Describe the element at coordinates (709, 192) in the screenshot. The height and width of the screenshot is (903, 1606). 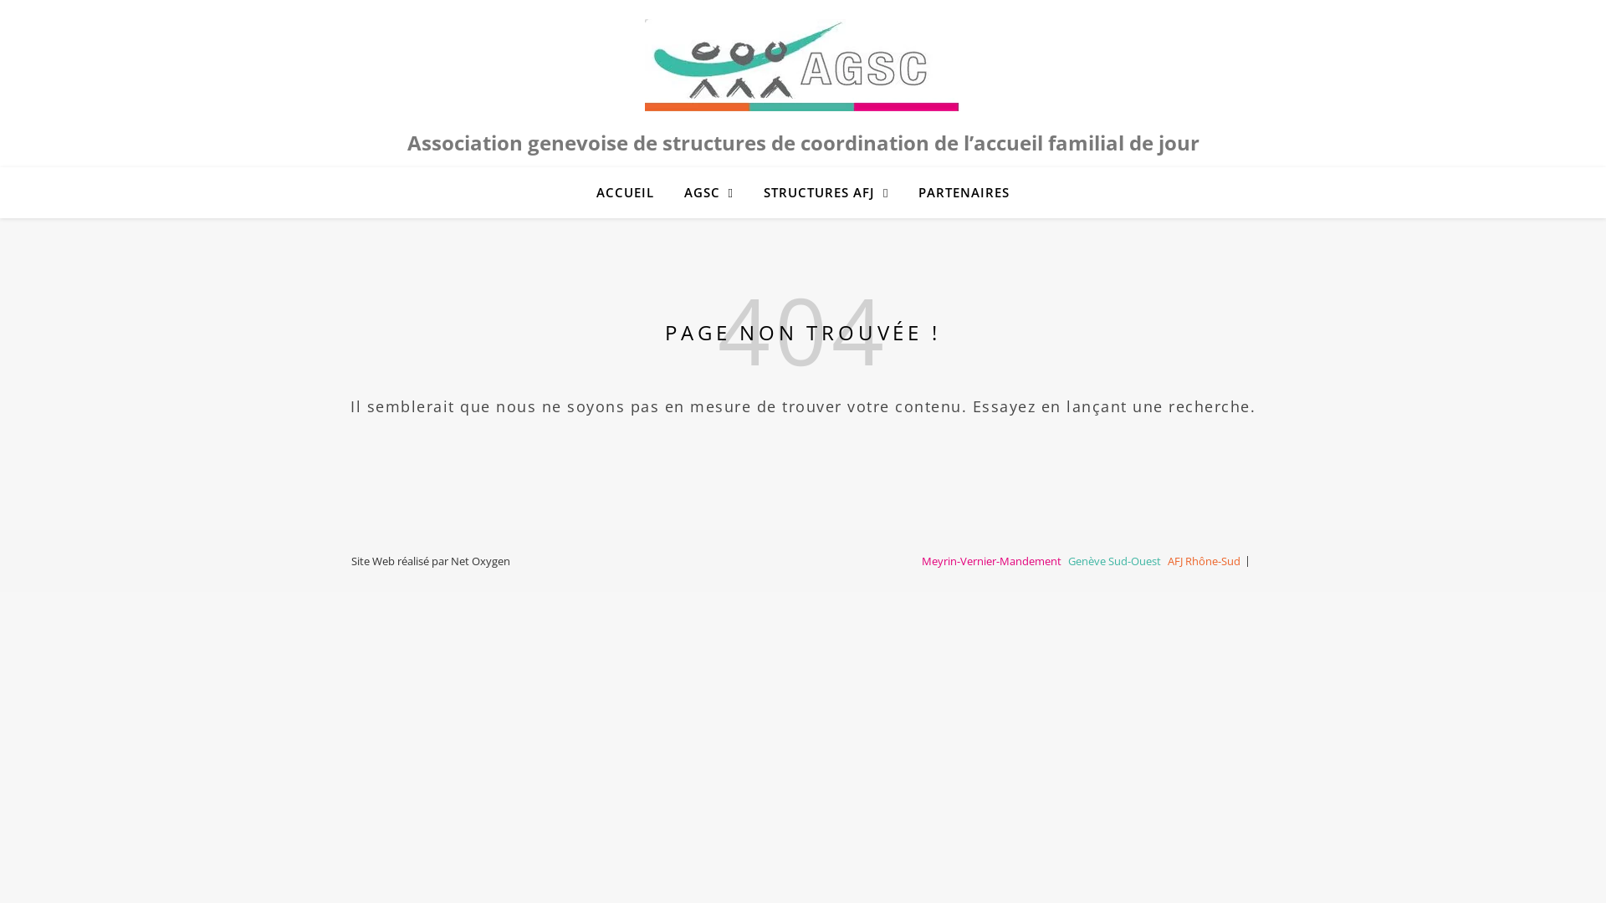
I see `AGSC` at that location.